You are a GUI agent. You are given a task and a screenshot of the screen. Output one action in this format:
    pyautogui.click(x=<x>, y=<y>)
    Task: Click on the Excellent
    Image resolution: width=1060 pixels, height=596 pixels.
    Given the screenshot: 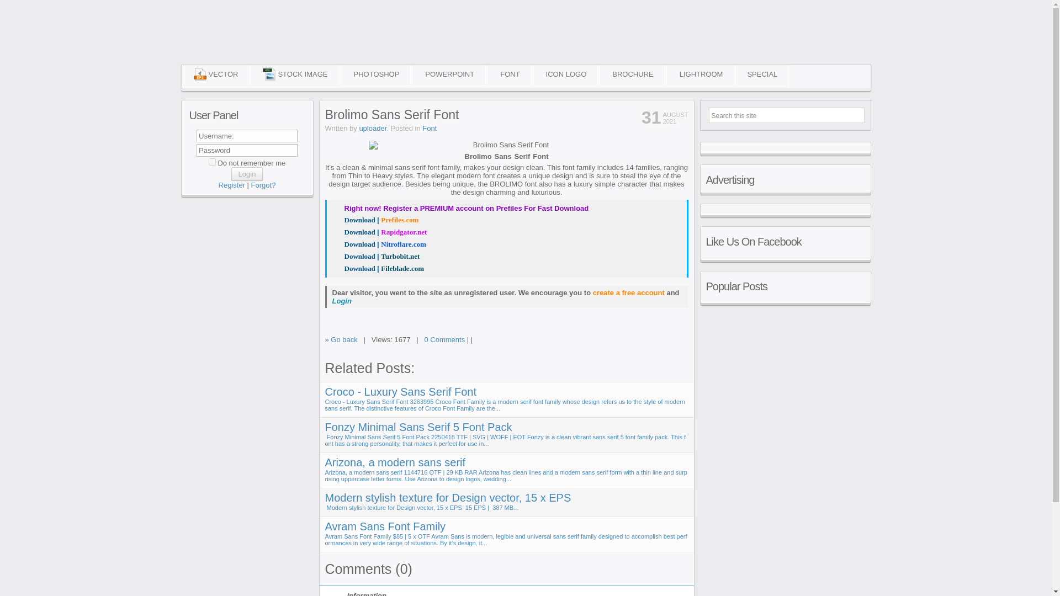 What is the action you would take?
    pyautogui.click(x=683, y=342)
    